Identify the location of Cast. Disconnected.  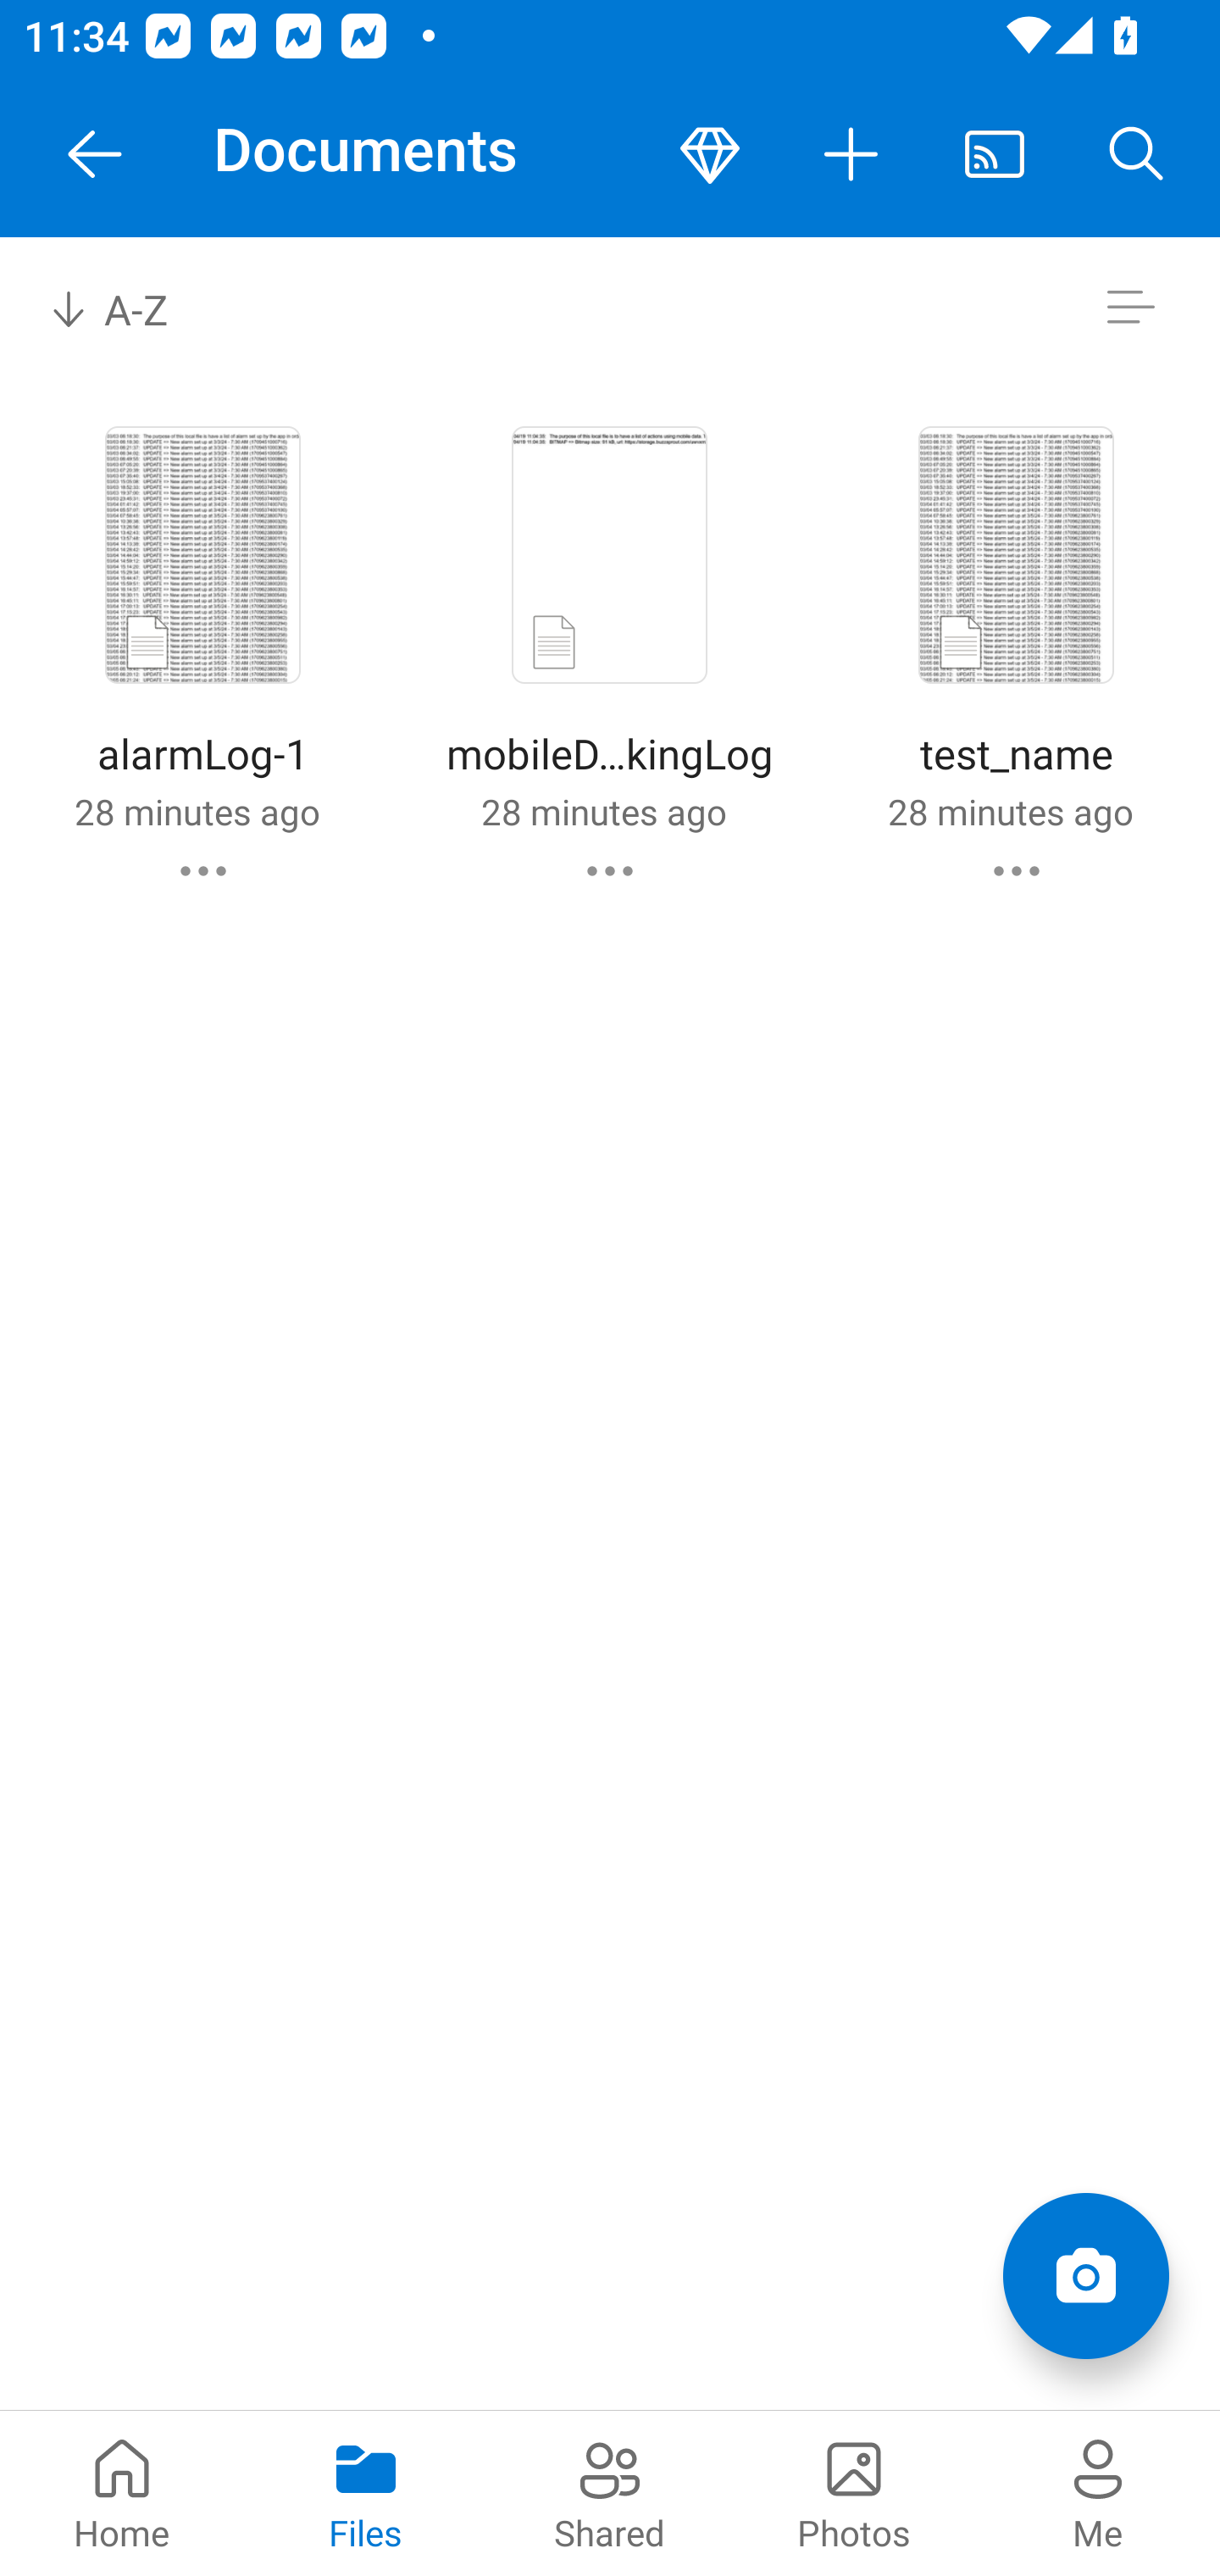
(995, 154).